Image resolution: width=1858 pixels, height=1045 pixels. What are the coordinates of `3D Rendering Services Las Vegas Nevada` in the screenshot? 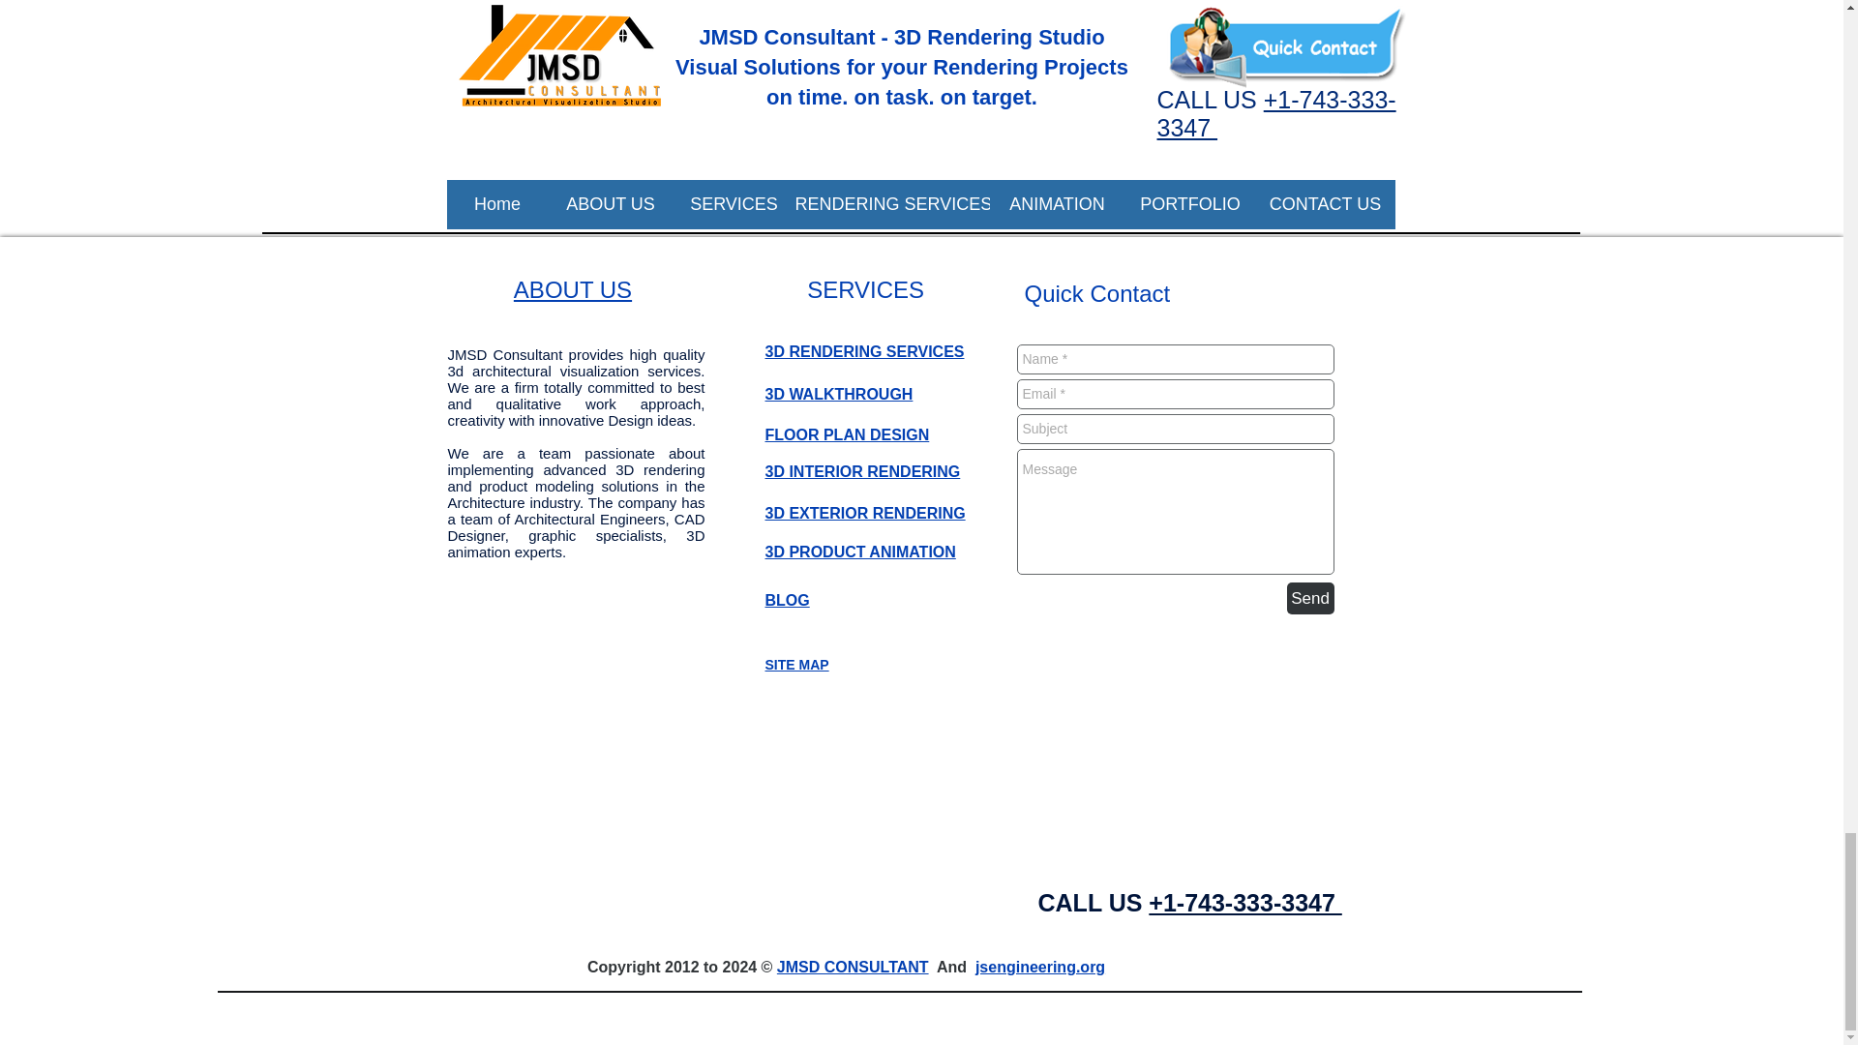 It's located at (629, 125).